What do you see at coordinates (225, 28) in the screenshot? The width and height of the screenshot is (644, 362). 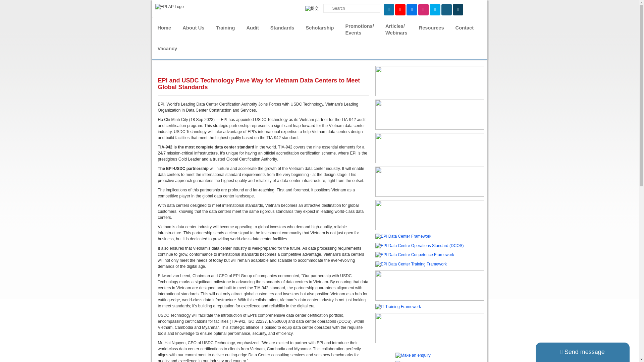 I see `Training` at bounding box center [225, 28].